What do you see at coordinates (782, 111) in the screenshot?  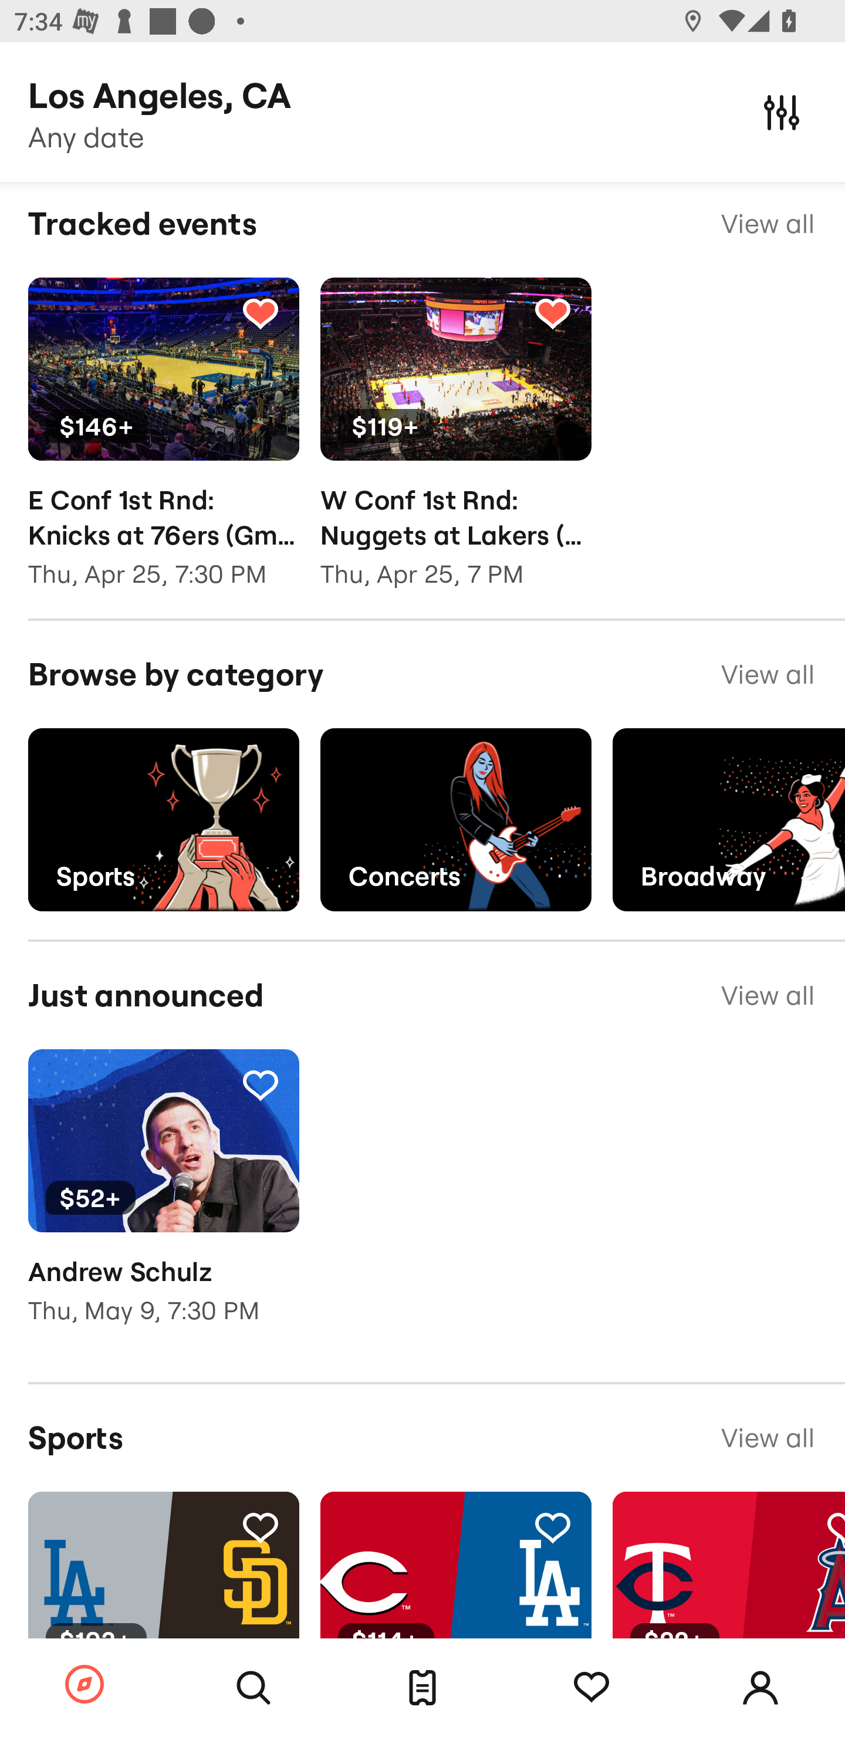 I see `Filters` at bounding box center [782, 111].